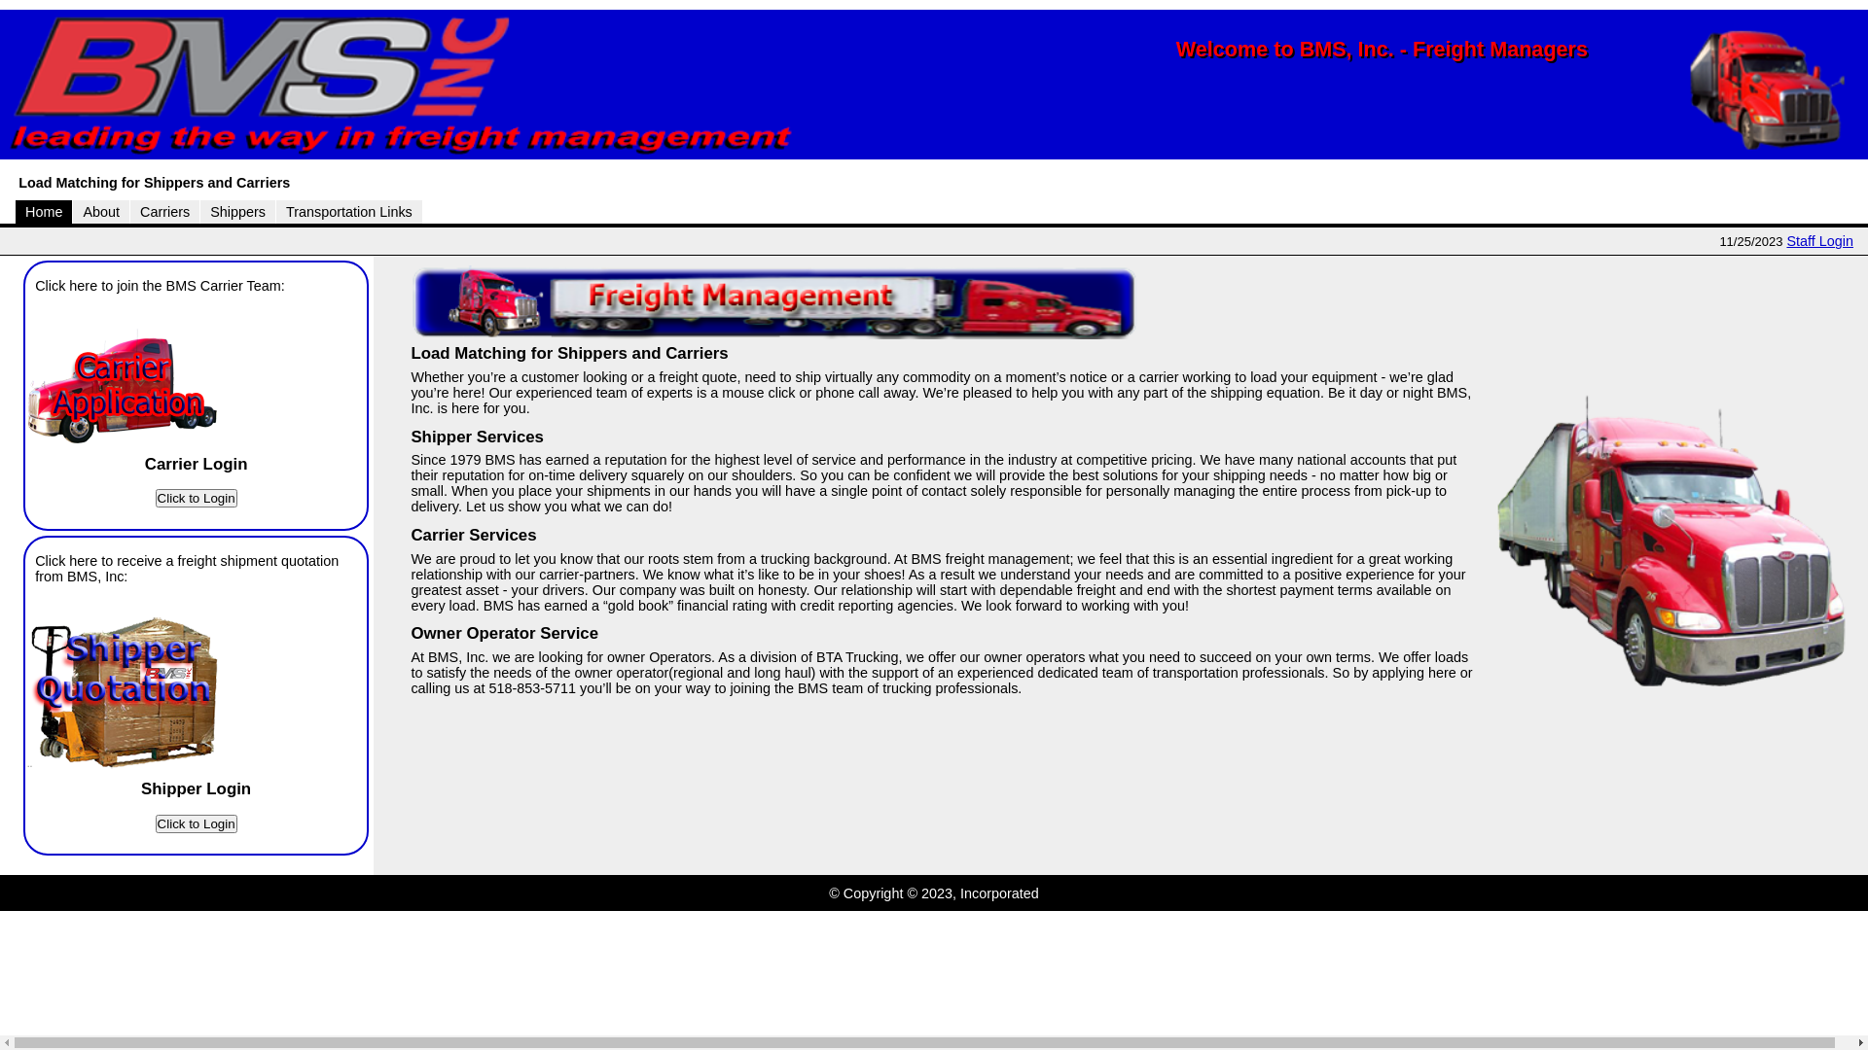 This screenshot has height=1050, width=1868. Describe the element at coordinates (197, 498) in the screenshot. I see `Click to Login` at that location.